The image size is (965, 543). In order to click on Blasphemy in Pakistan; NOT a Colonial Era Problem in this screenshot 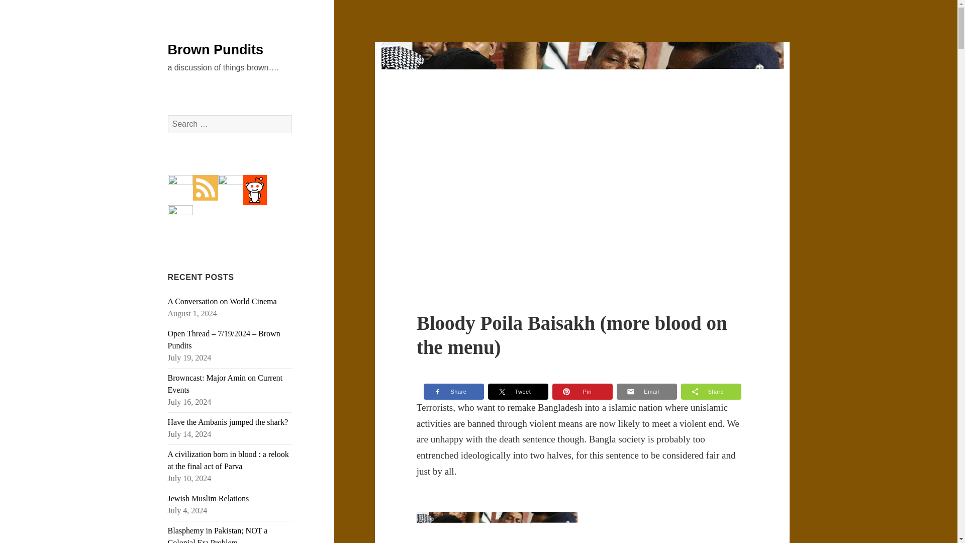, I will do `click(218, 534)`.